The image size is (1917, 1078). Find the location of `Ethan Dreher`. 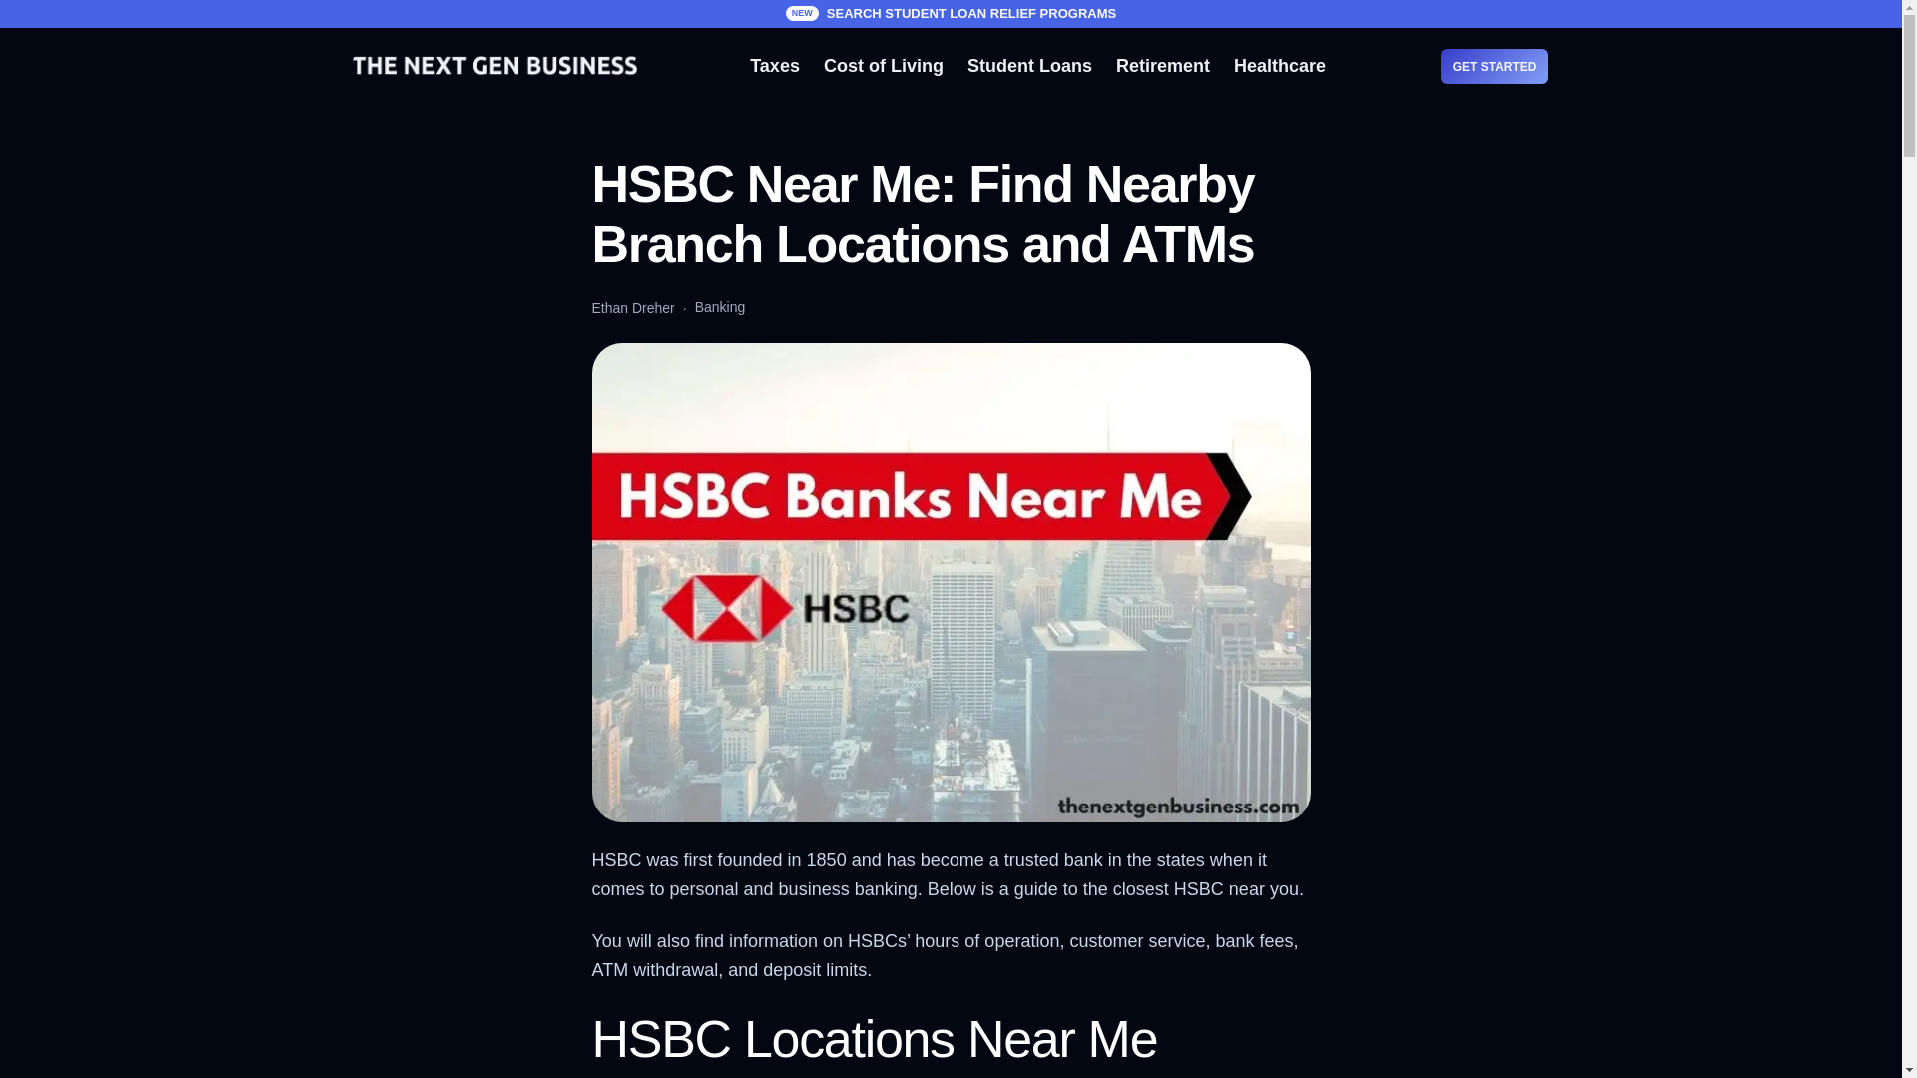

Ethan Dreher is located at coordinates (632, 307).